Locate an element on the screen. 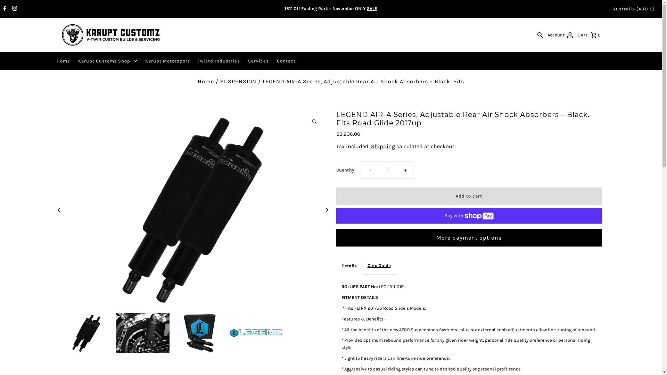 The width and height of the screenshot is (667, 375). Click to zoom is located at coordinates (314, 122).